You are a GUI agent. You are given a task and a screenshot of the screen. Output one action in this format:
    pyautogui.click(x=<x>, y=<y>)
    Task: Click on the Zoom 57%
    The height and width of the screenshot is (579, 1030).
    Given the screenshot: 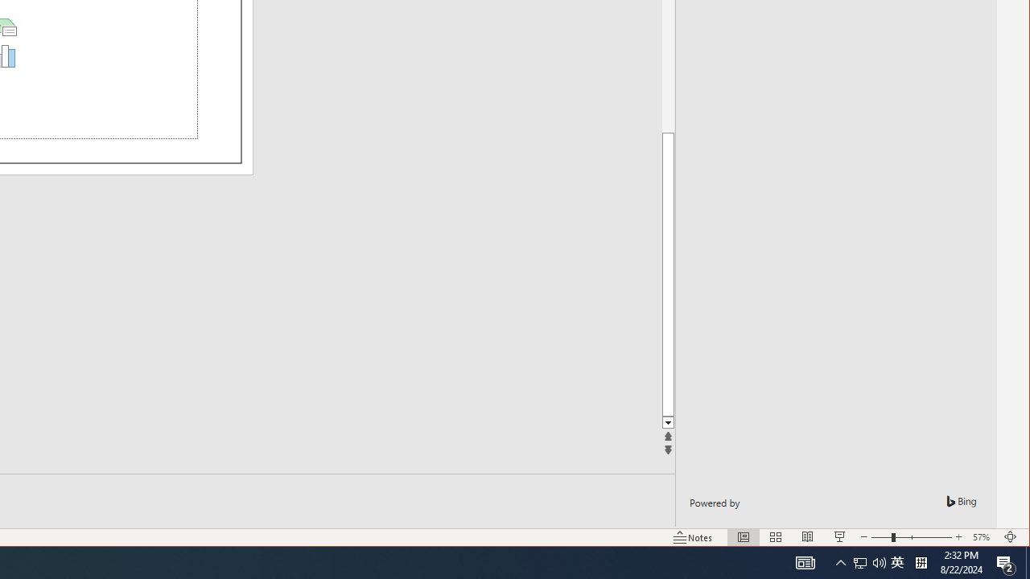 What is the action you would take?
    pyautogui.click(x=983, y=537)
    